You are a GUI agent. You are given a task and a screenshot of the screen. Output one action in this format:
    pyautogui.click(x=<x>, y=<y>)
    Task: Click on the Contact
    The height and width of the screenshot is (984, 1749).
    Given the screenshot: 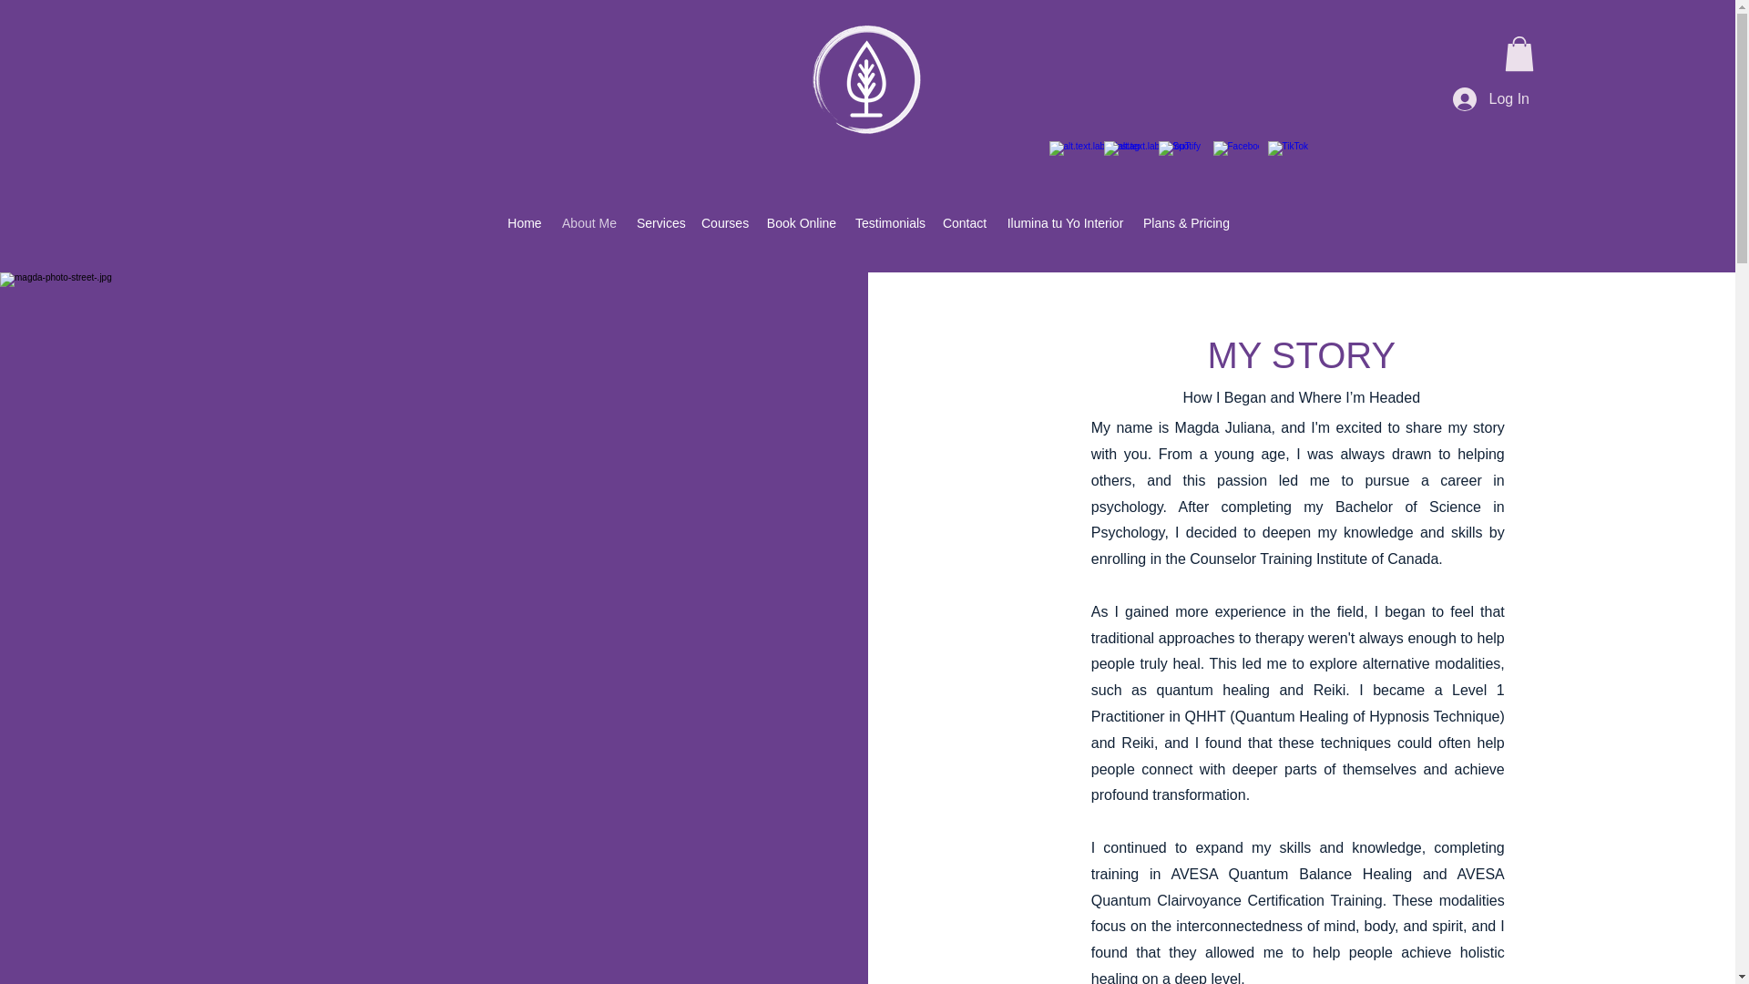 What is the action you would take?
    pyautogui.click(x=964, y=222)
    